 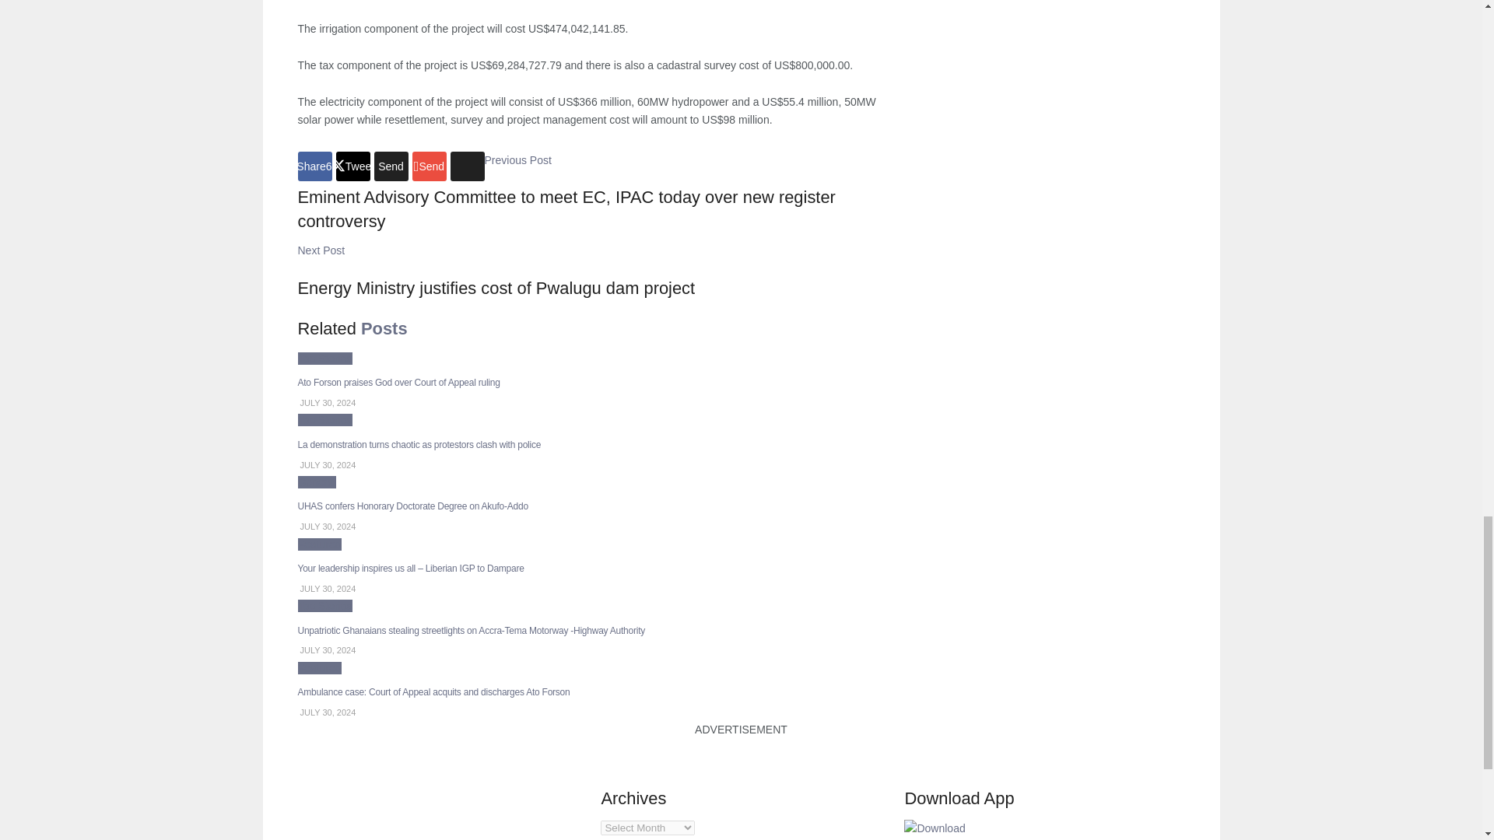 I want to click on Google Play, so click(x=934, y=828).